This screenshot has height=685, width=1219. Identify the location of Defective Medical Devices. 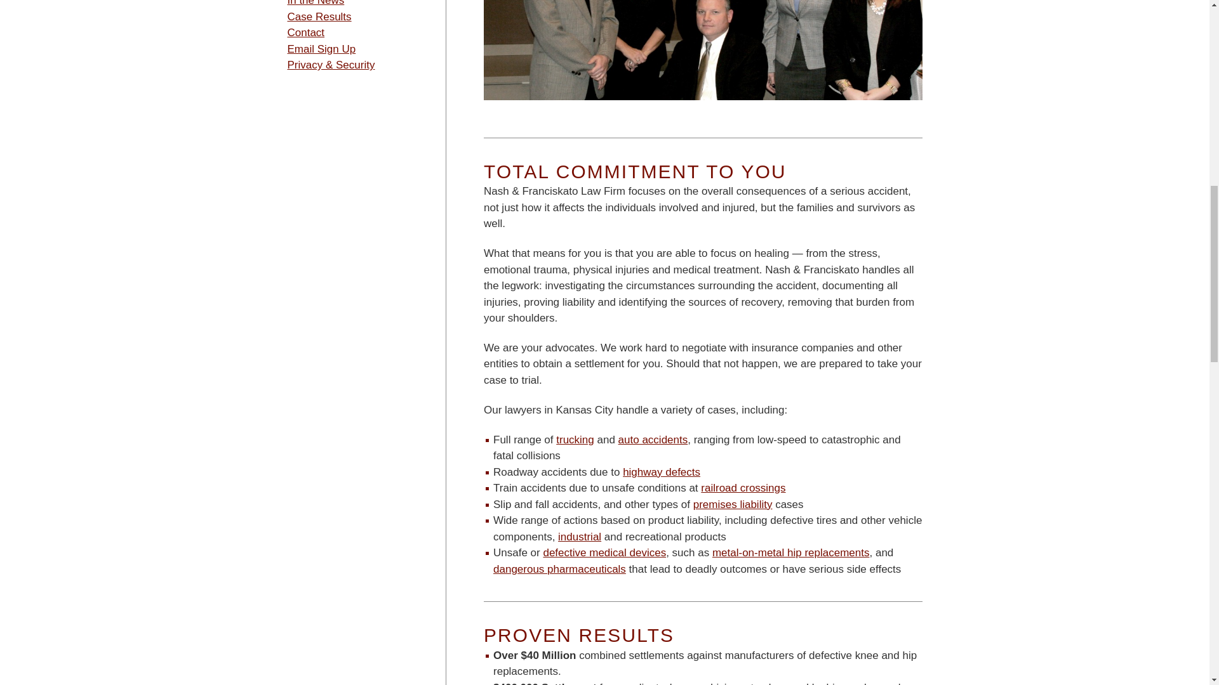
(604, 552).